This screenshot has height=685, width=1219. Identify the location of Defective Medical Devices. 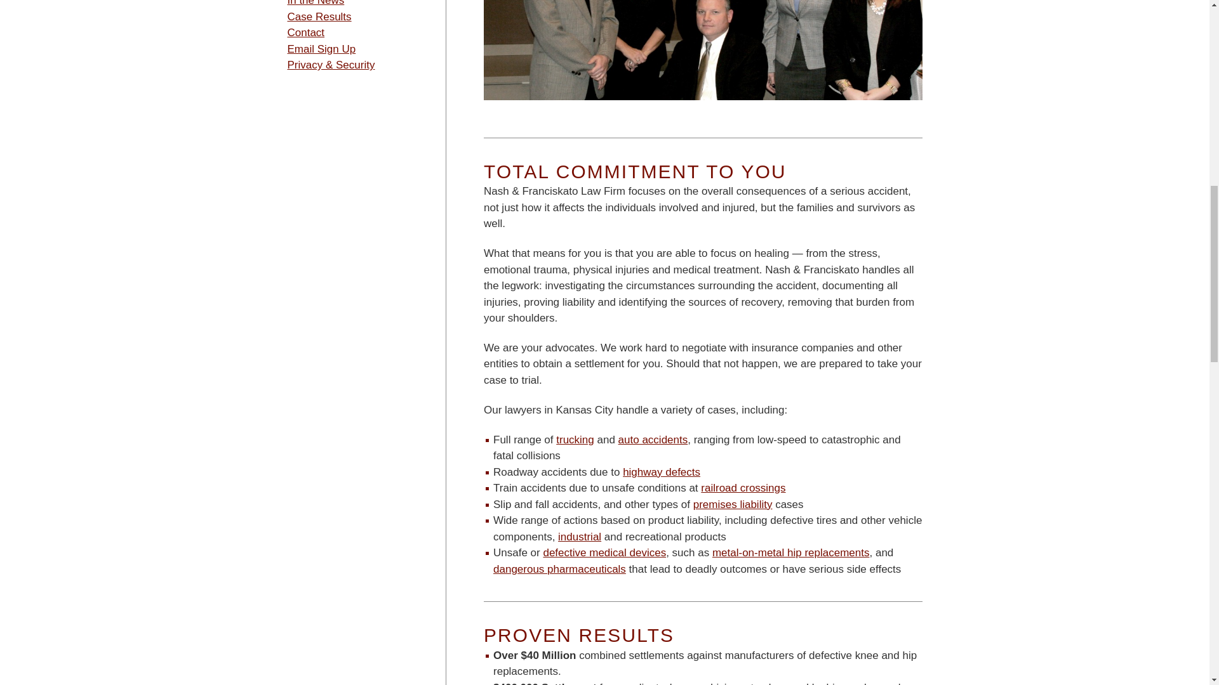
(604, 552).